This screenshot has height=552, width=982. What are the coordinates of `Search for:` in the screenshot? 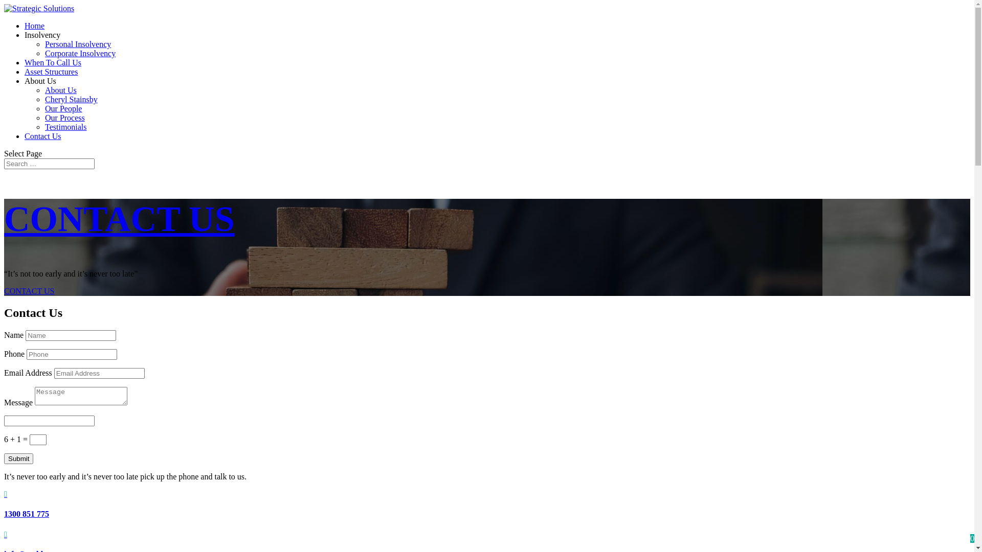 It's located at (49, 164).